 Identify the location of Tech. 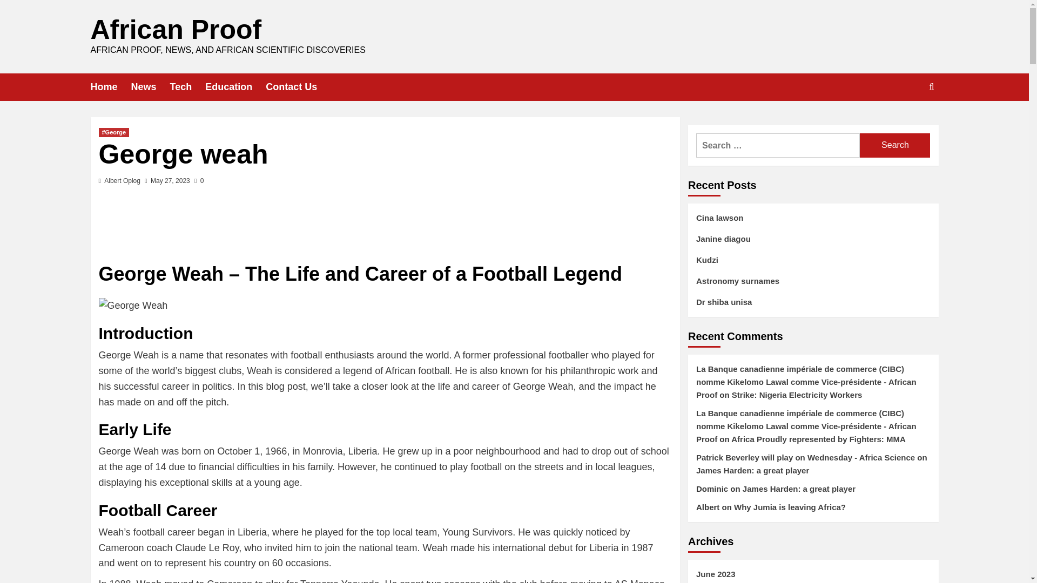
(187, 87).